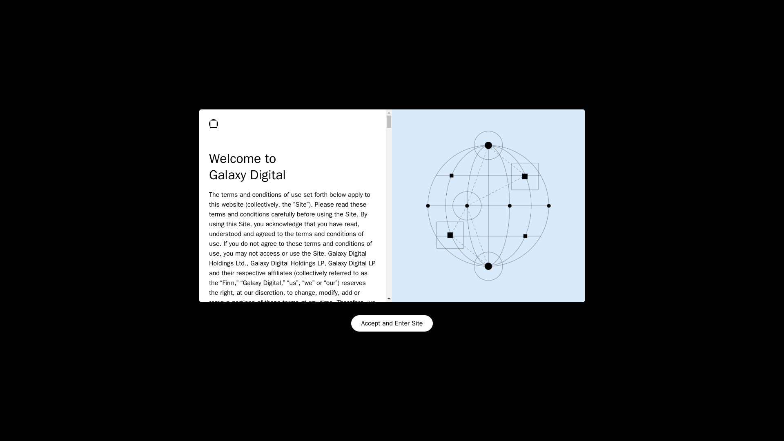  I want to click on 0, so click(357, 133).